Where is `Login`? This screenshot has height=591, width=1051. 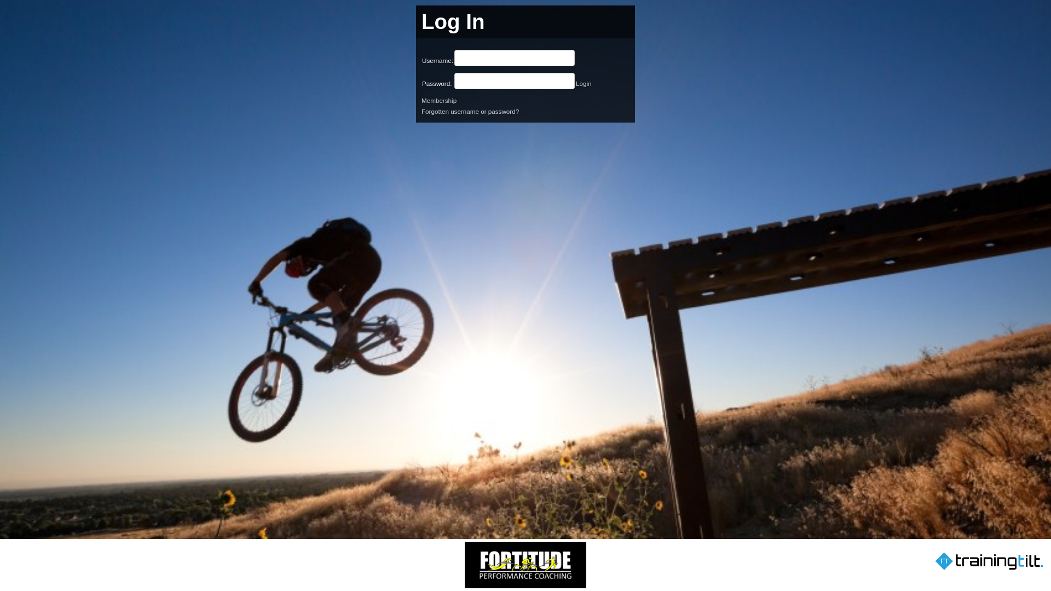 Login is located at coordinates (584, 83).